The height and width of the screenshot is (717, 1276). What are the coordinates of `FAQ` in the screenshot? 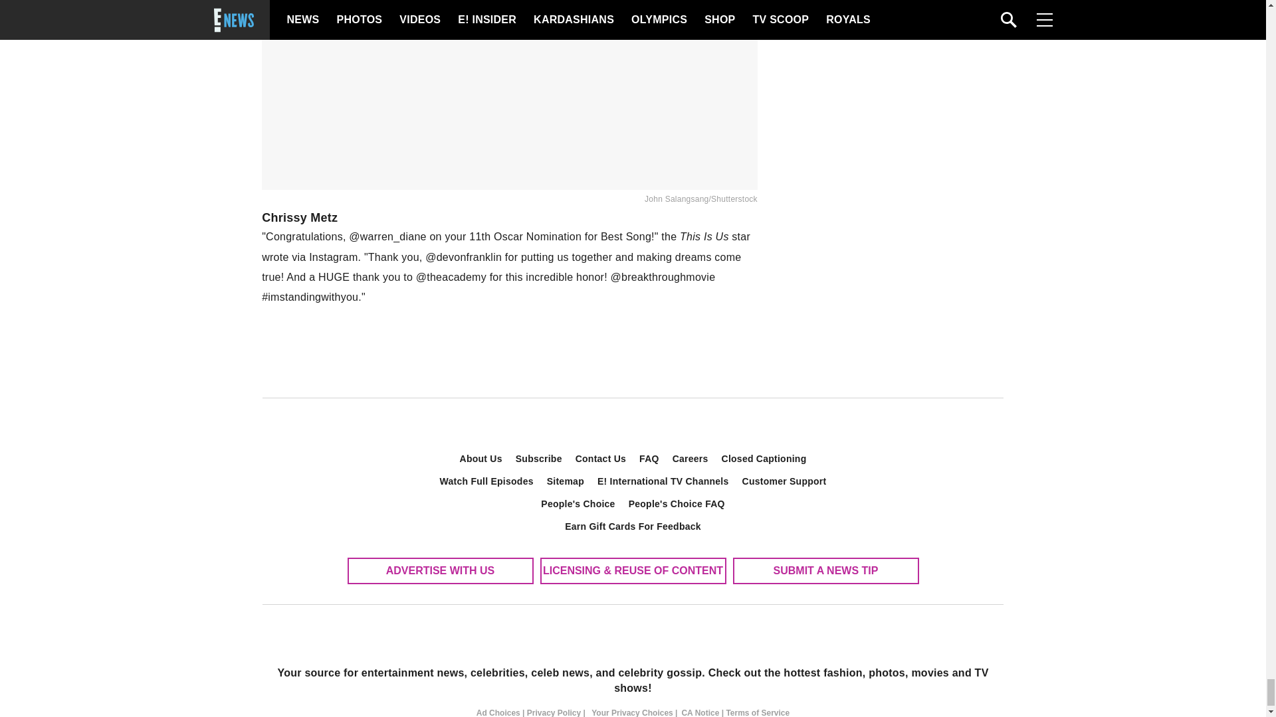 It's located at (649, 458).